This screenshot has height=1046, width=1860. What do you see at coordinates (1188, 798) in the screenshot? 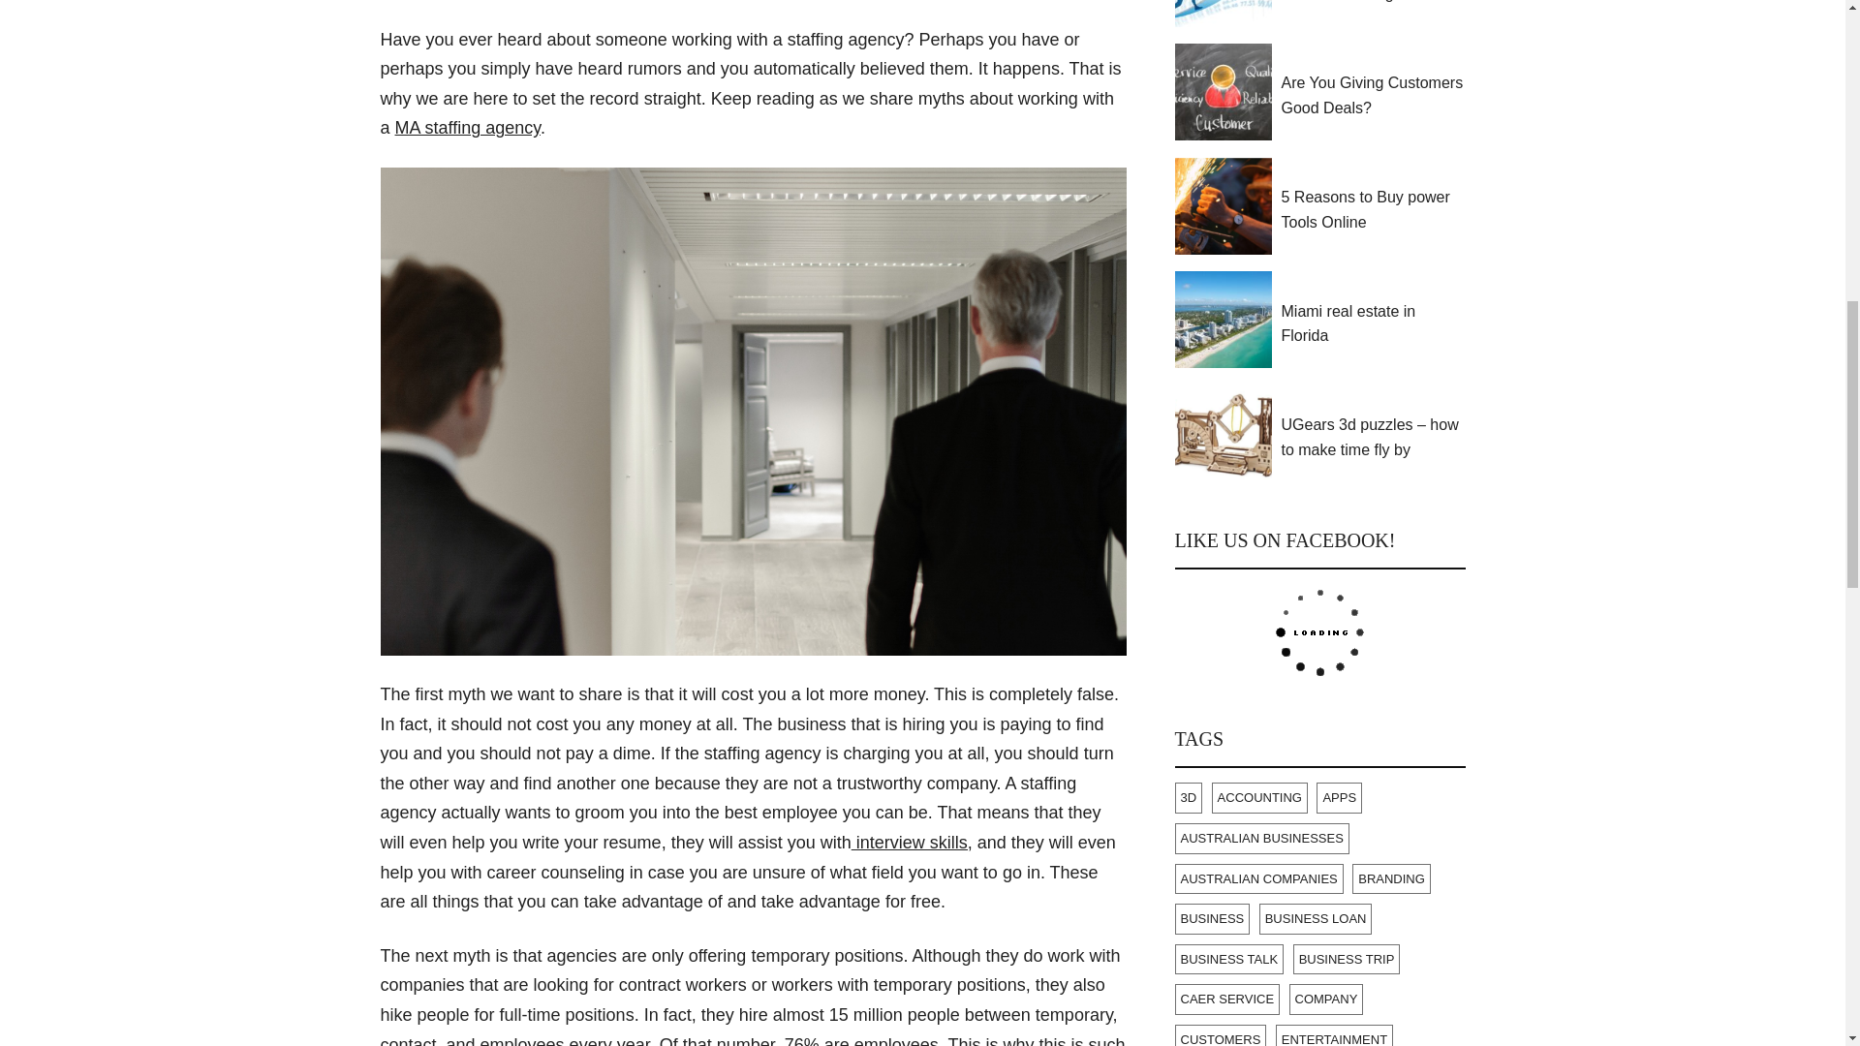
I see `3D` at bounding box center [1188, 798].